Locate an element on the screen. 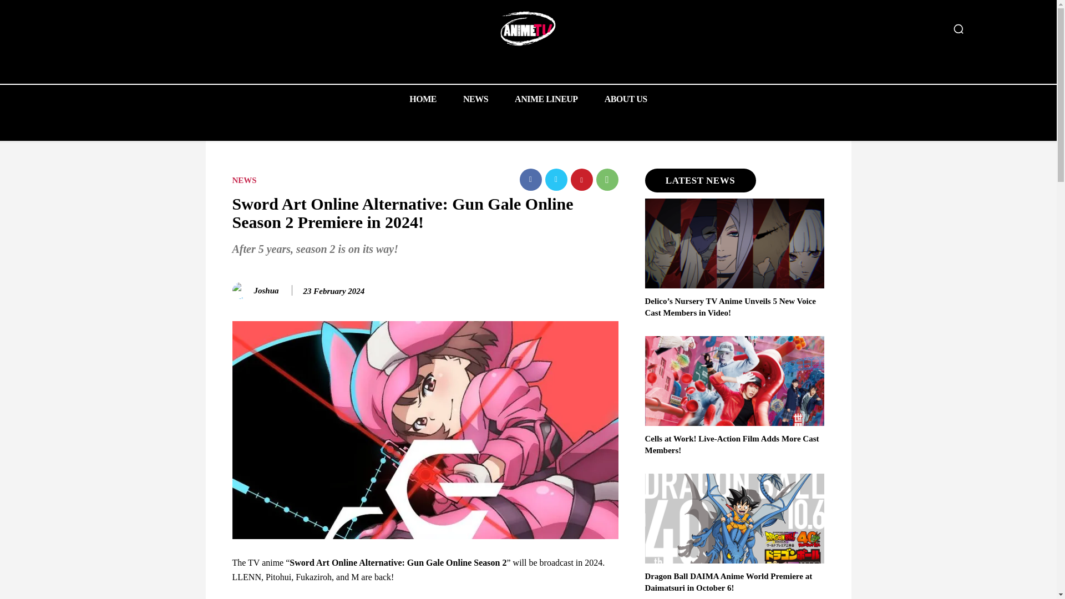  WhatsApp is located at coordinates (606, 180).